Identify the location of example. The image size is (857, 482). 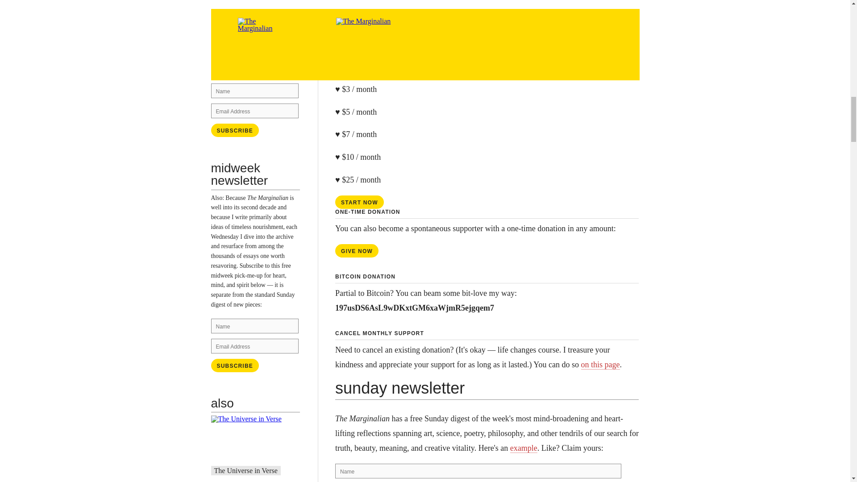
(265, 60).